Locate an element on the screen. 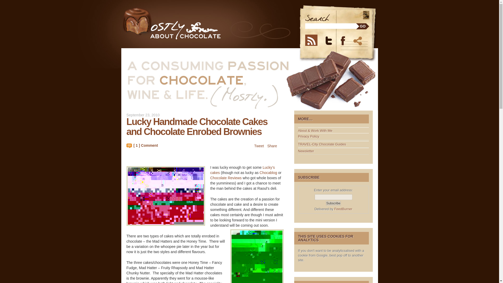  Tweet is located at coordinates (259, 146).